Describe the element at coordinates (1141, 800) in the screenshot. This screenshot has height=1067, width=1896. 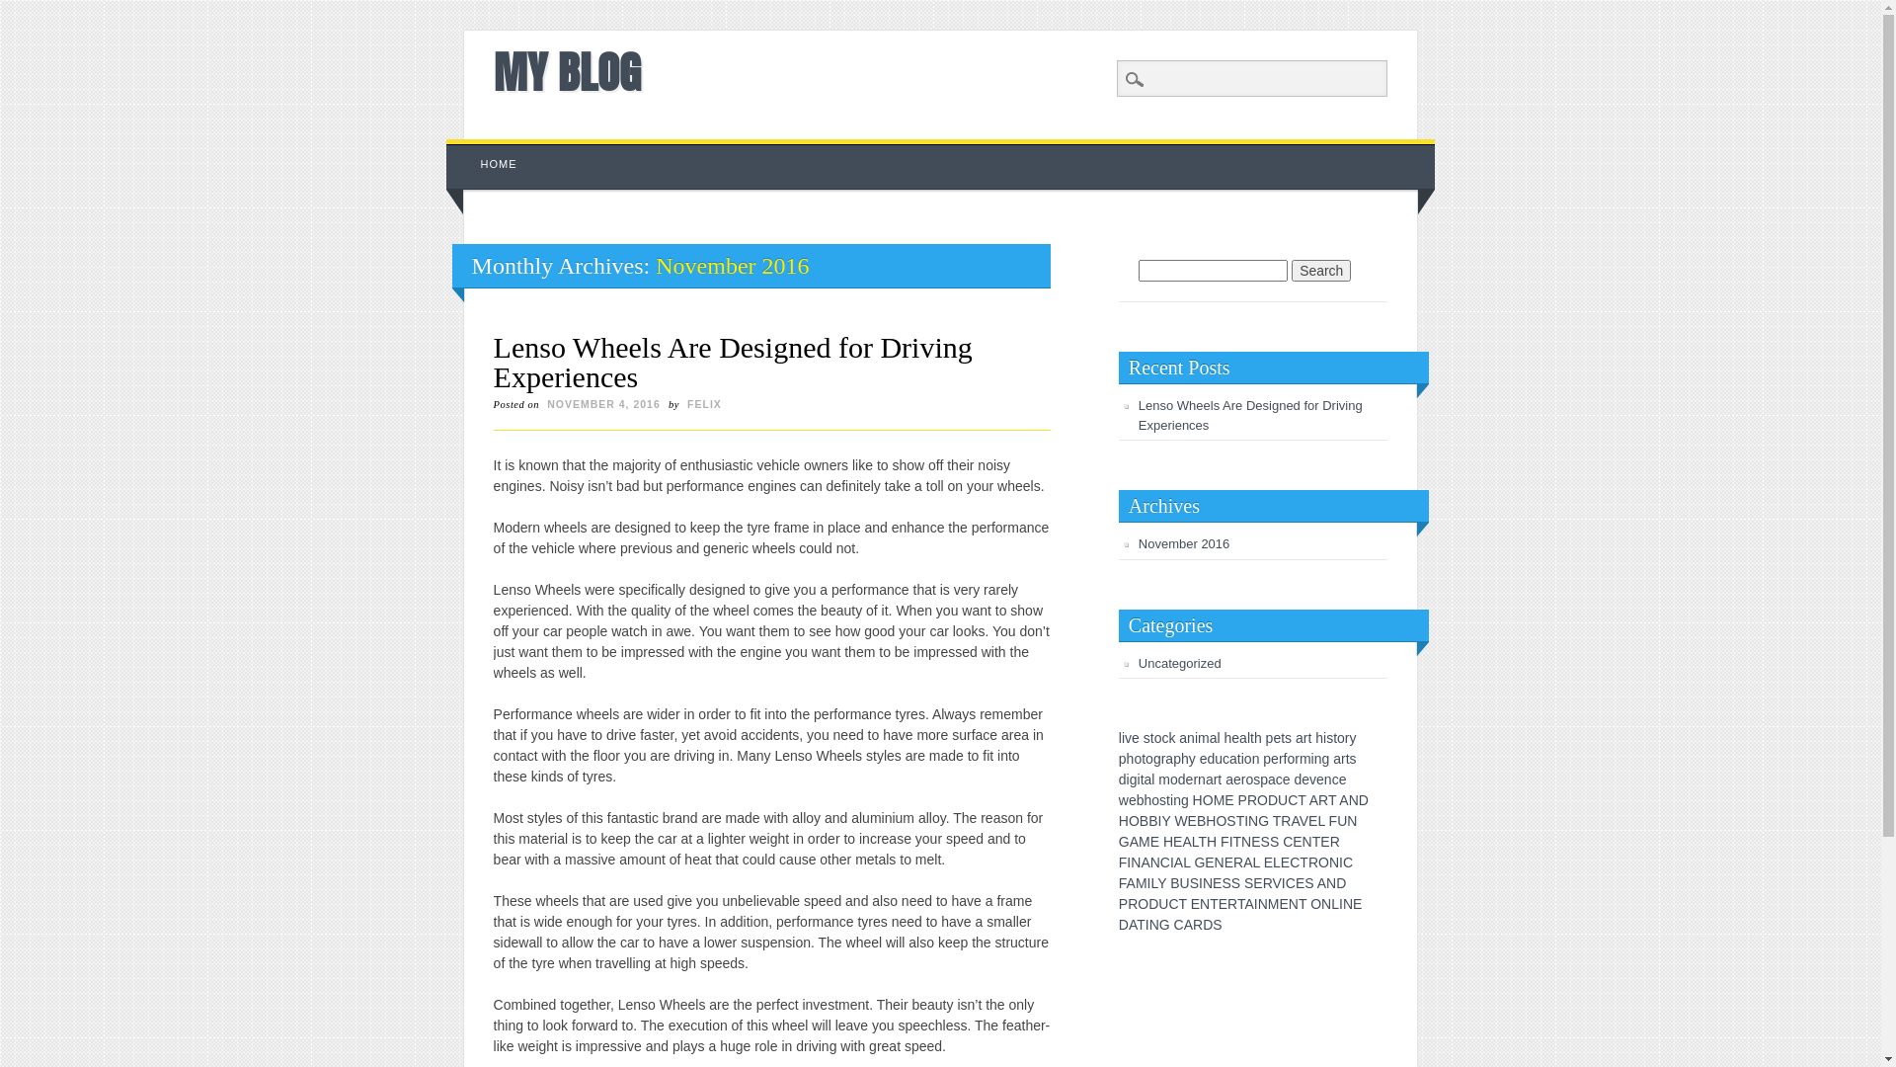
I see `b` at that location.